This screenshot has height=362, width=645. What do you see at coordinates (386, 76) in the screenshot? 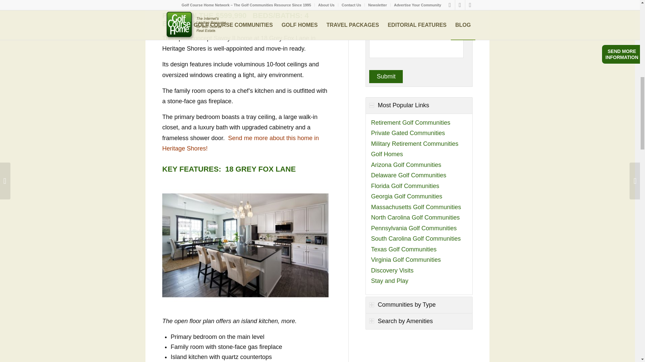
I see `Submit` at bounding box center [386, 76].